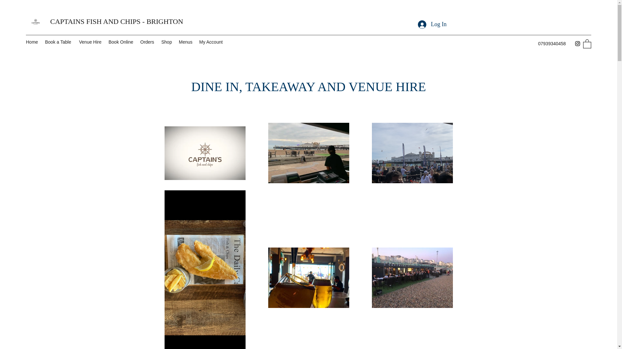 The height and width of the screenshot is (349, 622). I want to click on Venue Hire, so click(90, 42).